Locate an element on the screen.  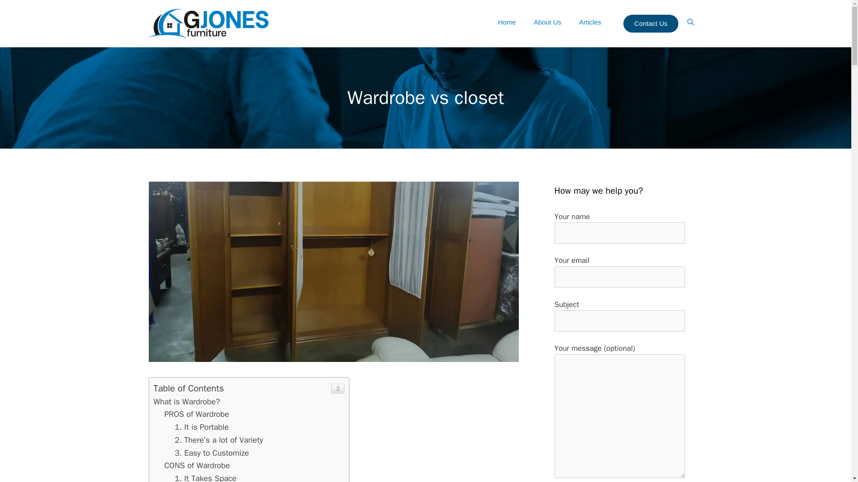
3. Easy to Customize is located at coordinates (212, 453).